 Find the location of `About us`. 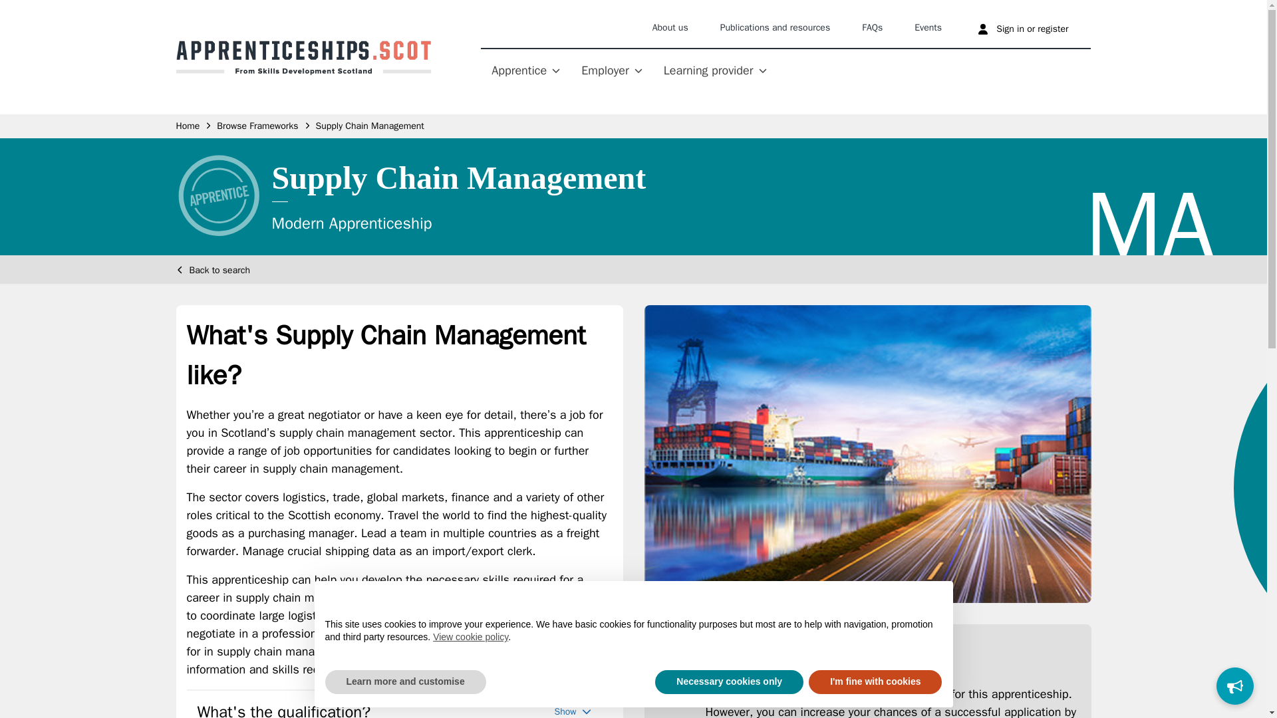

About us is located at coordinates (670, 29).